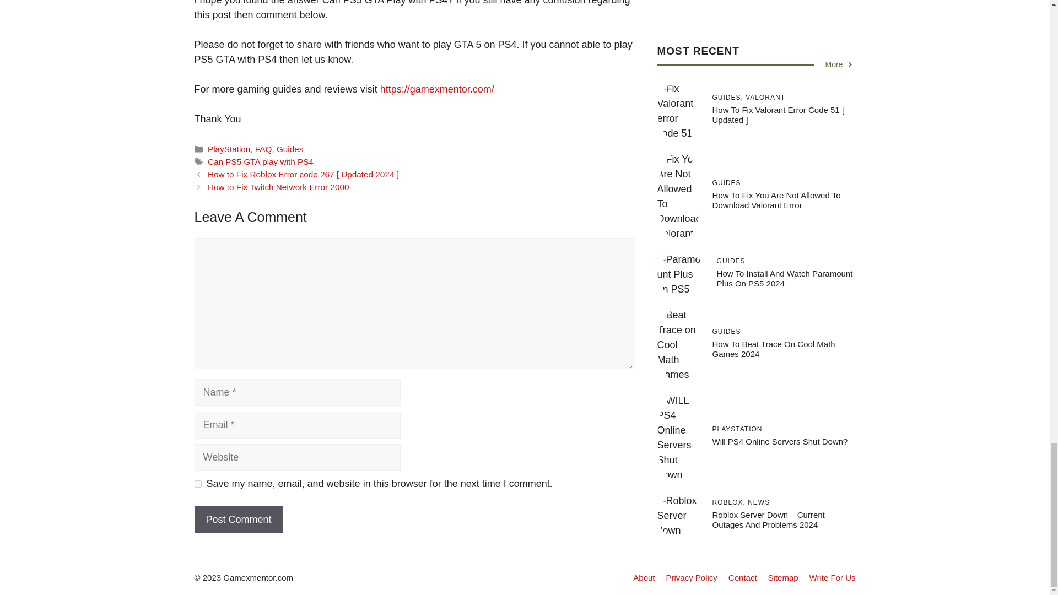  Describe the element at coordinates (260, 162) in the screenshot. I see `Can PS5 GTA play with PS4` at that location.